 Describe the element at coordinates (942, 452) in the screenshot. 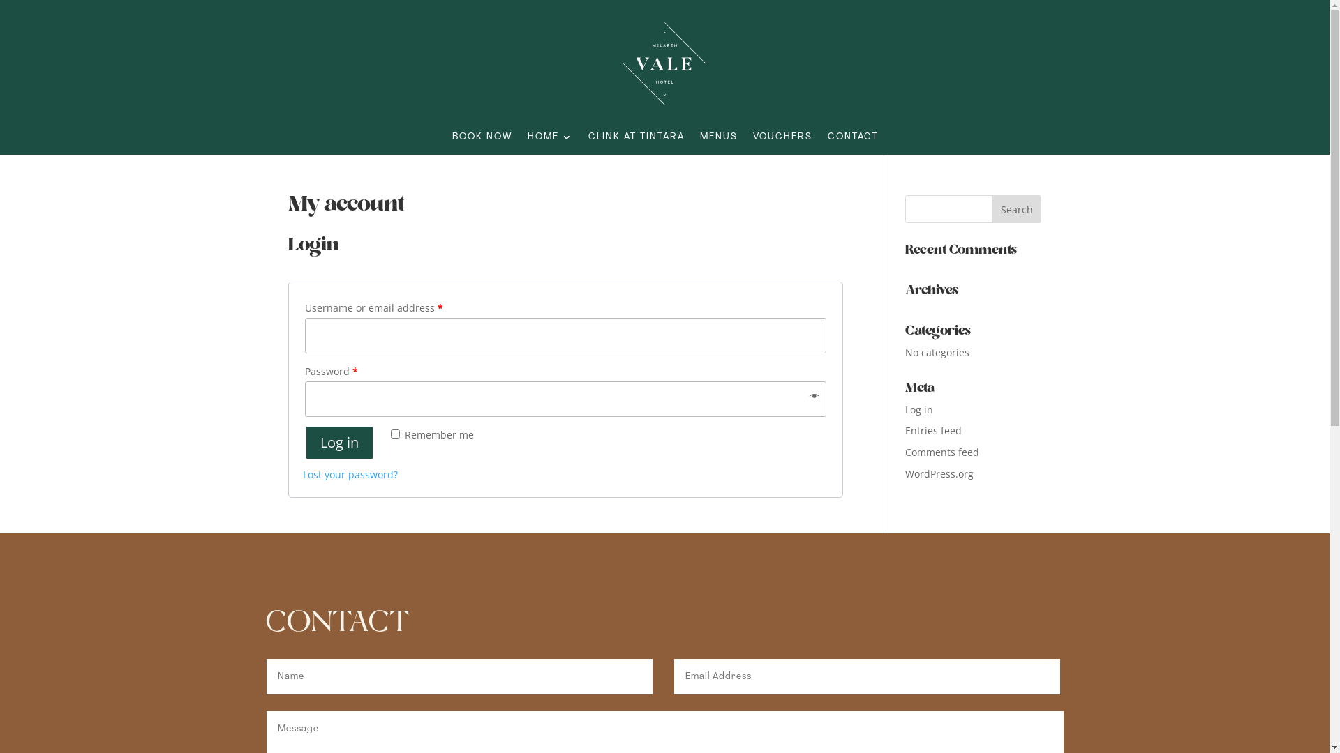

I see `Comments feed` at that location.